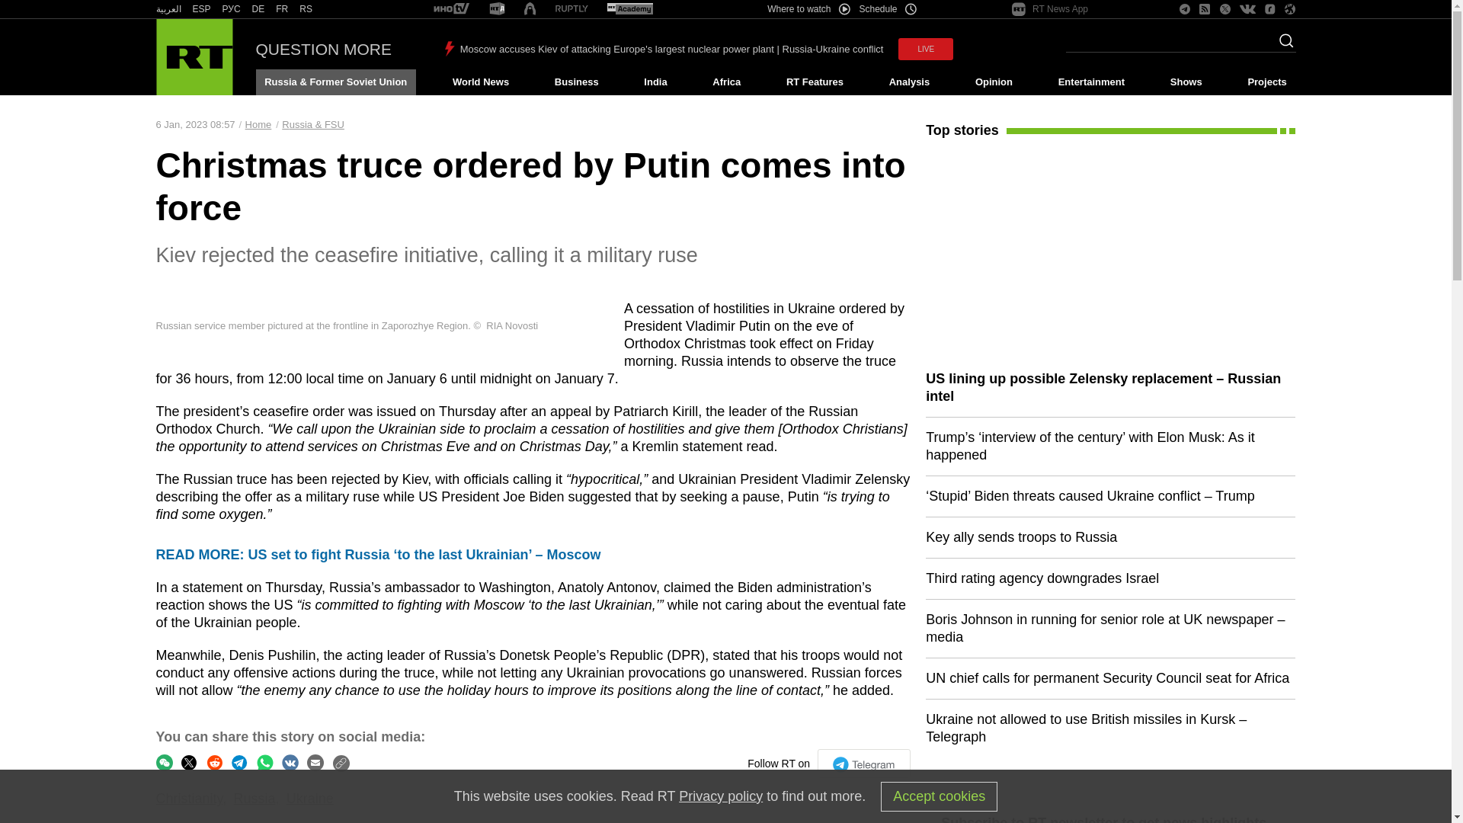 This screenshot has height=823, width=1463. What do you see at coordinates (201, 9) in the screenshot?
I see `ESP` at bounding box center [201, 9].